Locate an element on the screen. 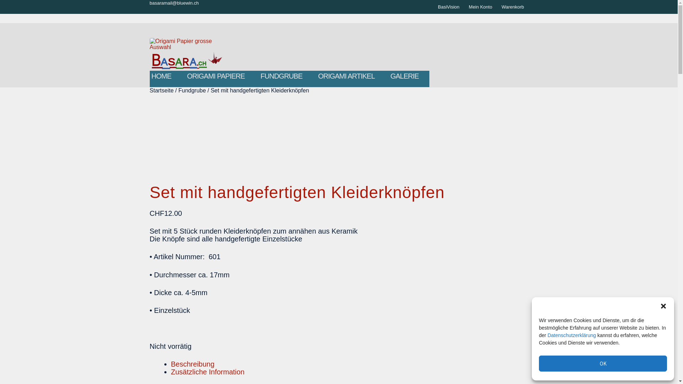  FUNDGRUBE is located at coordinates (281, 76).